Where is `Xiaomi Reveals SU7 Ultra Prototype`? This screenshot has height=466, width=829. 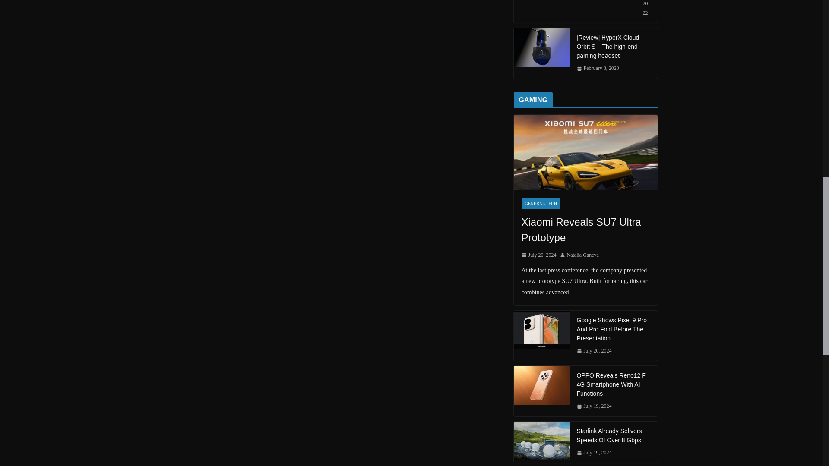 Xiaomi Reveals SU7 Ultra Prototype is located at coordinates (585, 152).